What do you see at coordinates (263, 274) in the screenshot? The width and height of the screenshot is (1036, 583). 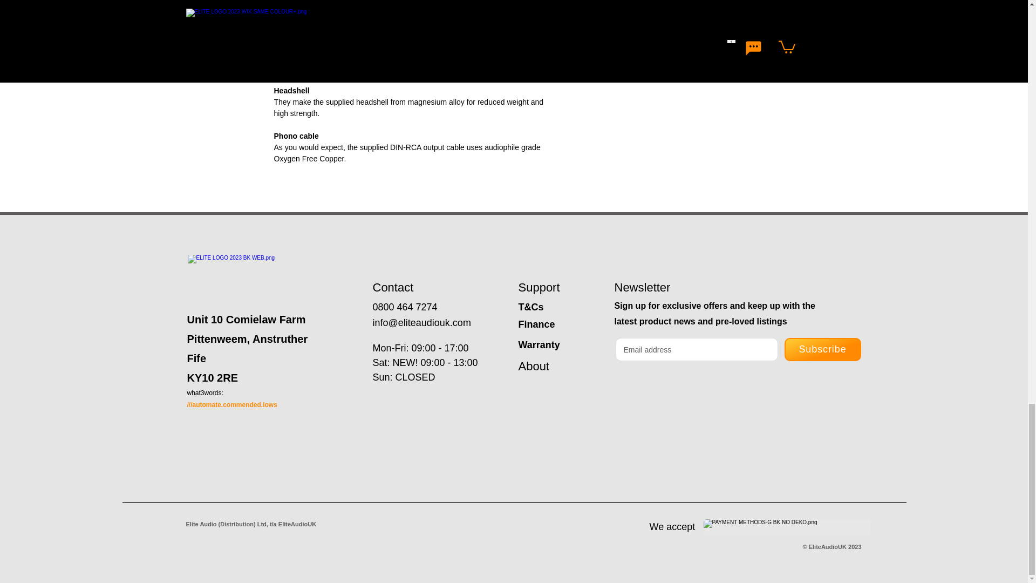 I see `ELITE AUDIO UK LOGO ORANGE-G.png` at bounding box center [263, 274].